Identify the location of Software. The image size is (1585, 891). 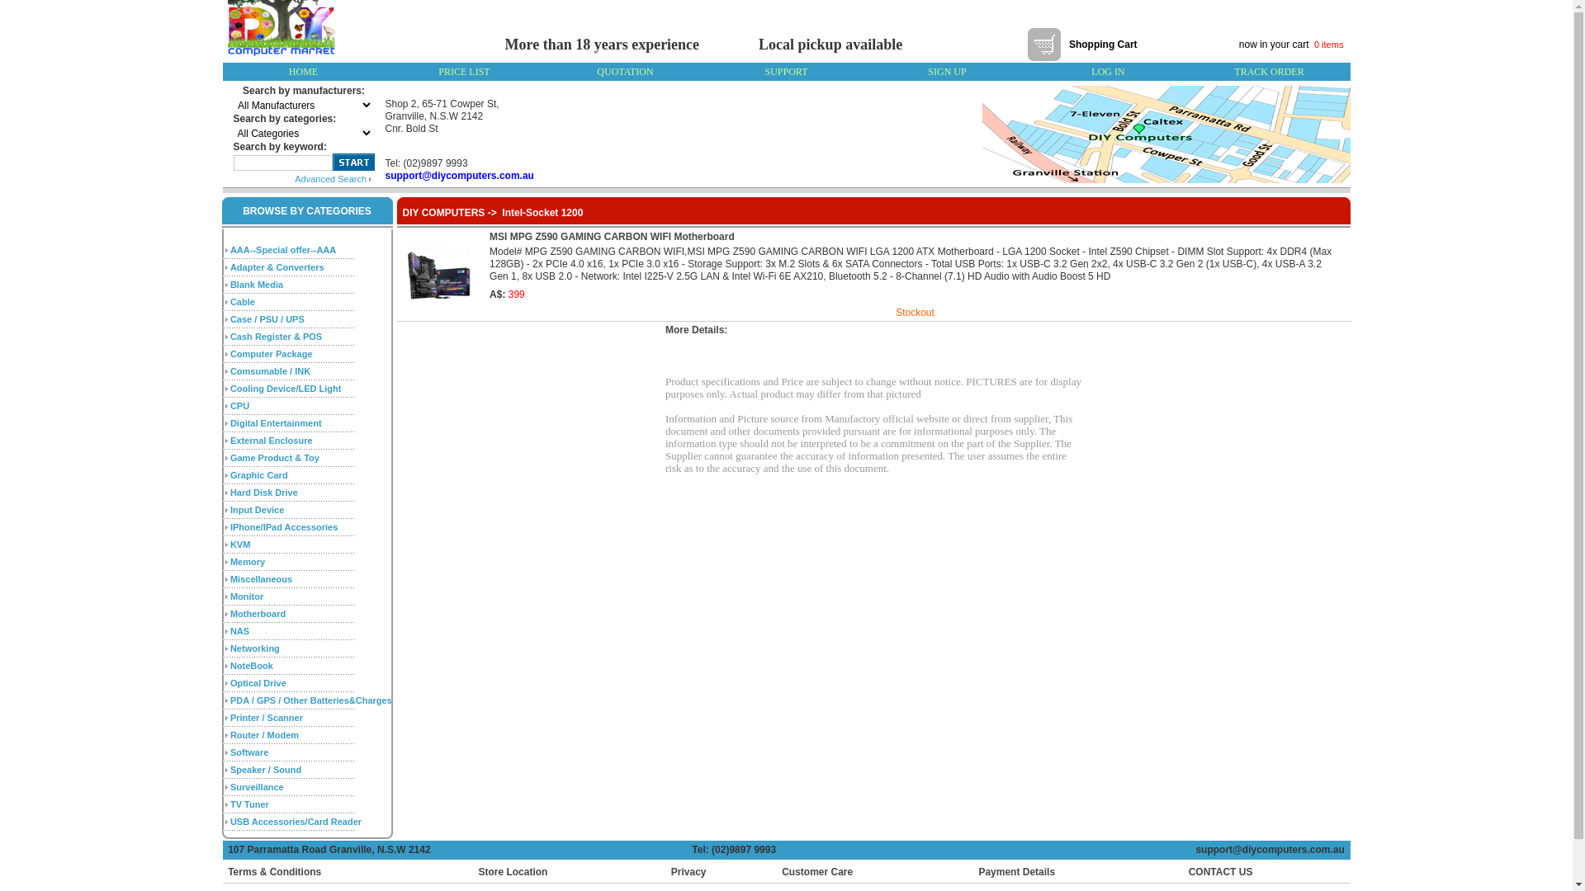
(249, 752).